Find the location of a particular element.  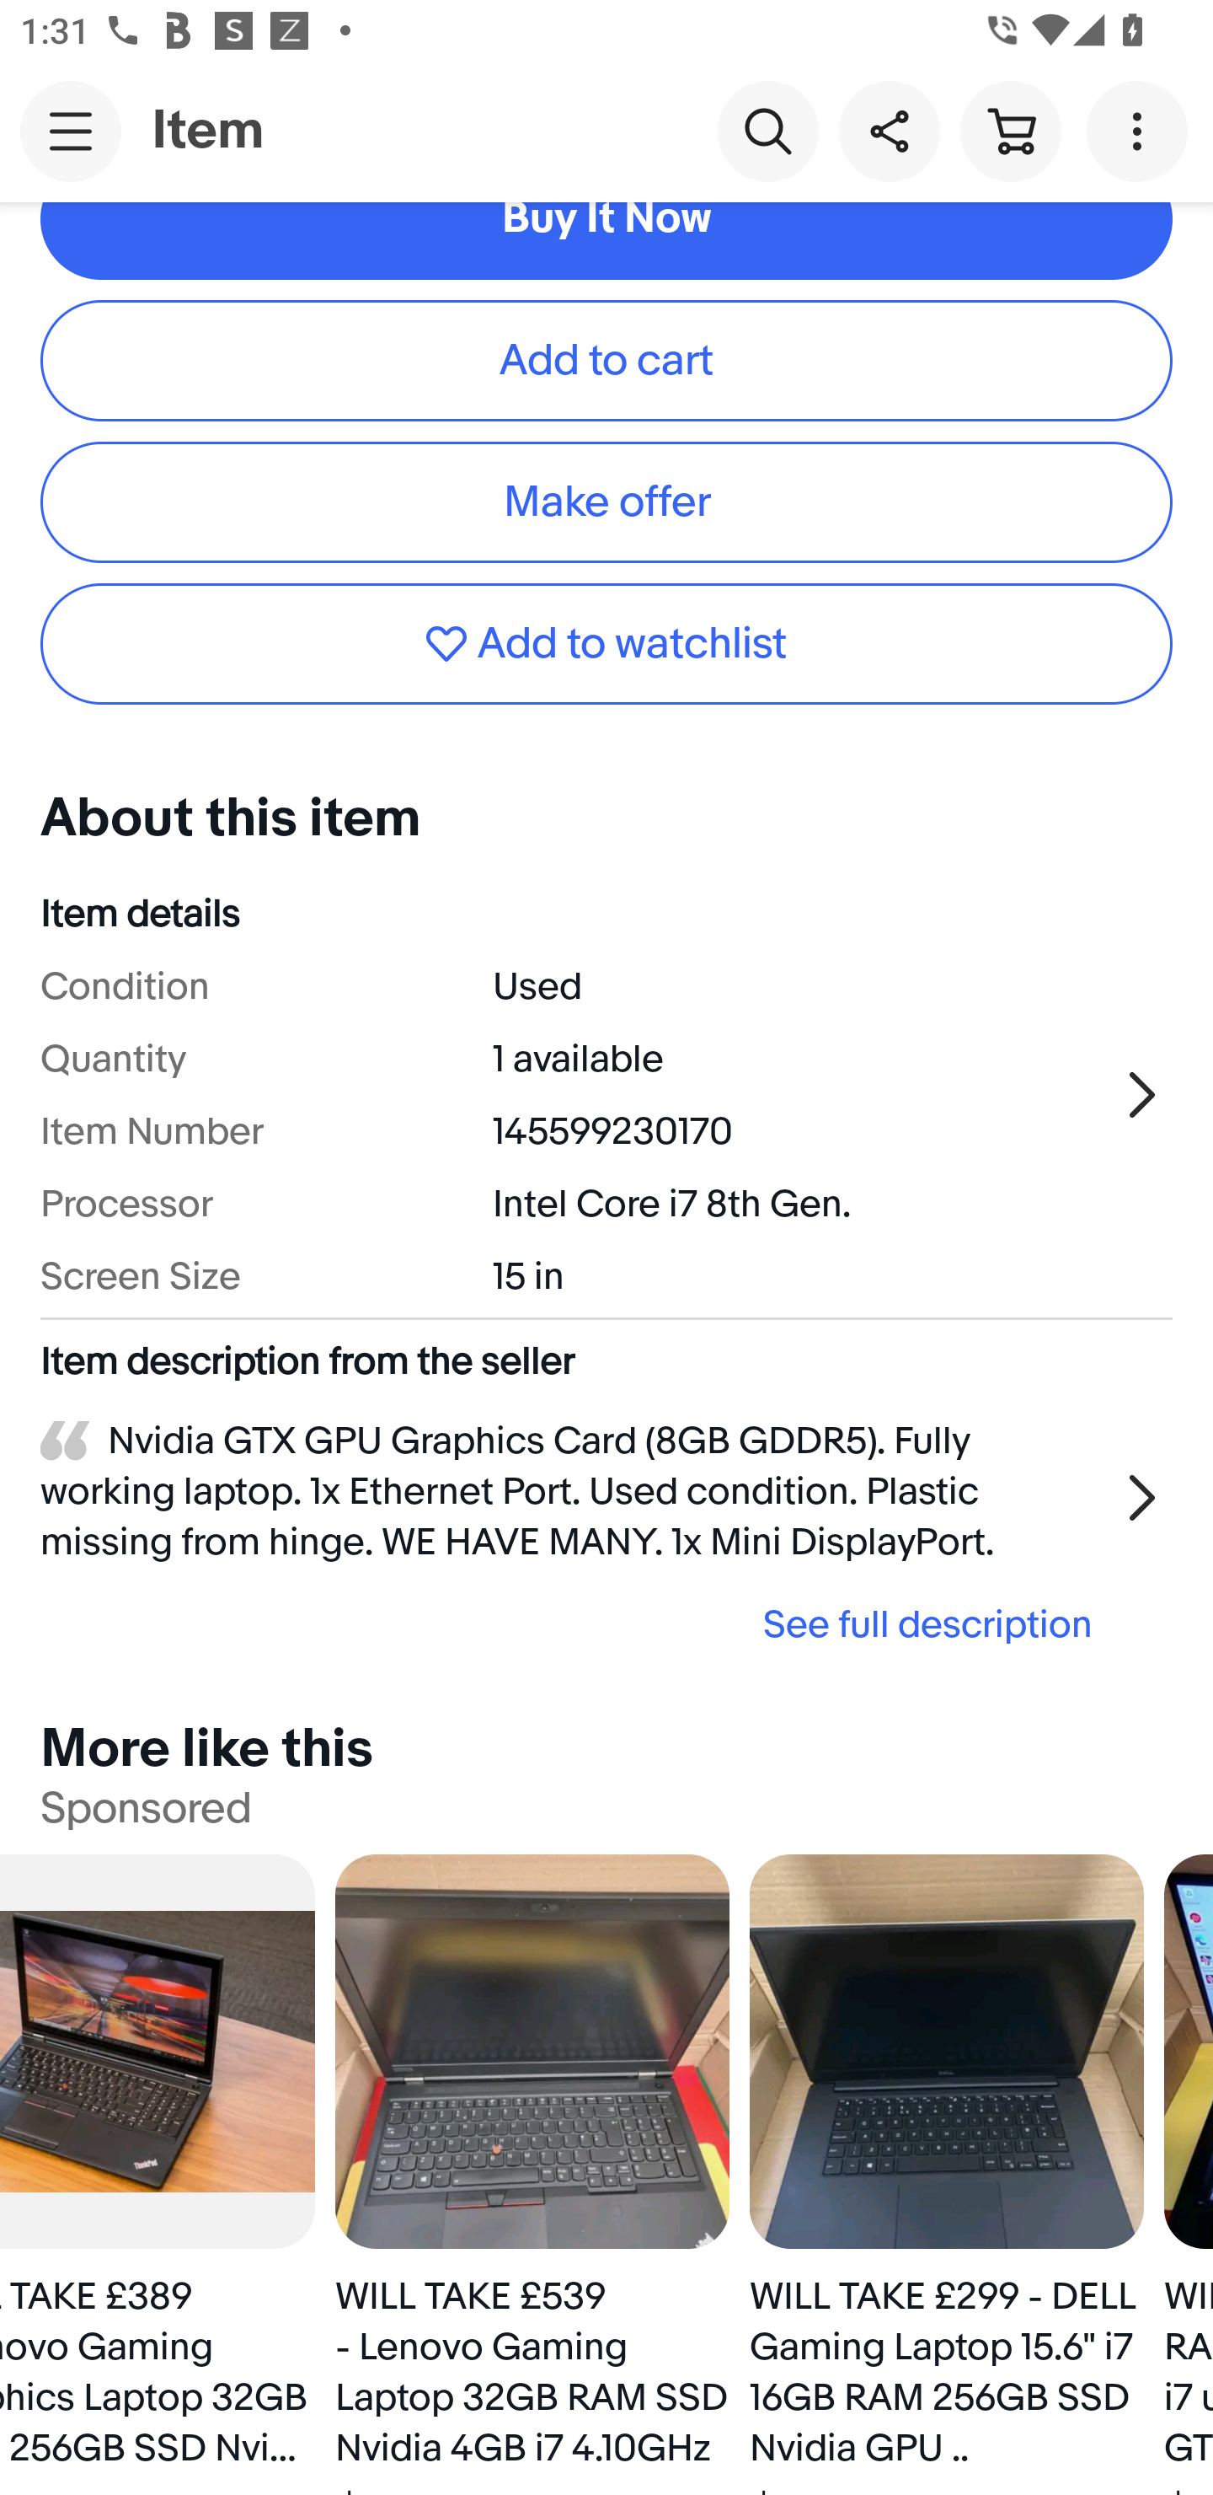

Add to cart is located at coordinates (606, 361).